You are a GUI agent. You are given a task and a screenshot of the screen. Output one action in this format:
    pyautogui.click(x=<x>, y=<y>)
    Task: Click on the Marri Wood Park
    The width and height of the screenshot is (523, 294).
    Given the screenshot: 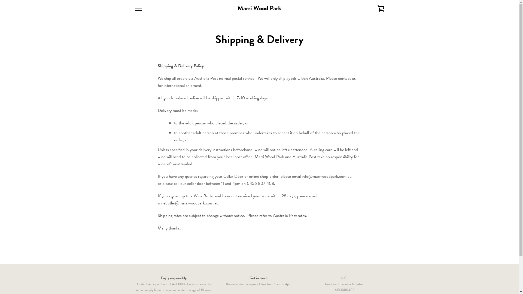 What is the action you would take?
    pyautogui.click(x=259, y=8)
    